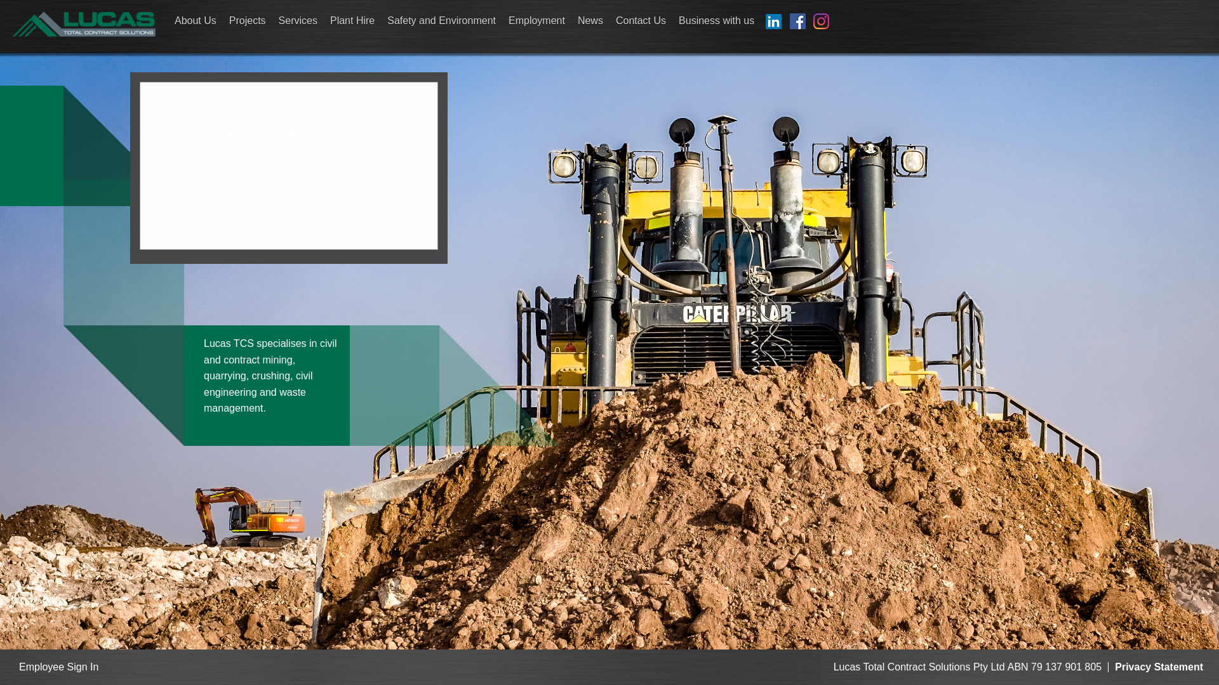 The width and height of the screenshot is (1219, 685). What do you see at coordinates (352, 20) in the screenshot?
I see `Plant Hire` at bounding box center [352, 20].